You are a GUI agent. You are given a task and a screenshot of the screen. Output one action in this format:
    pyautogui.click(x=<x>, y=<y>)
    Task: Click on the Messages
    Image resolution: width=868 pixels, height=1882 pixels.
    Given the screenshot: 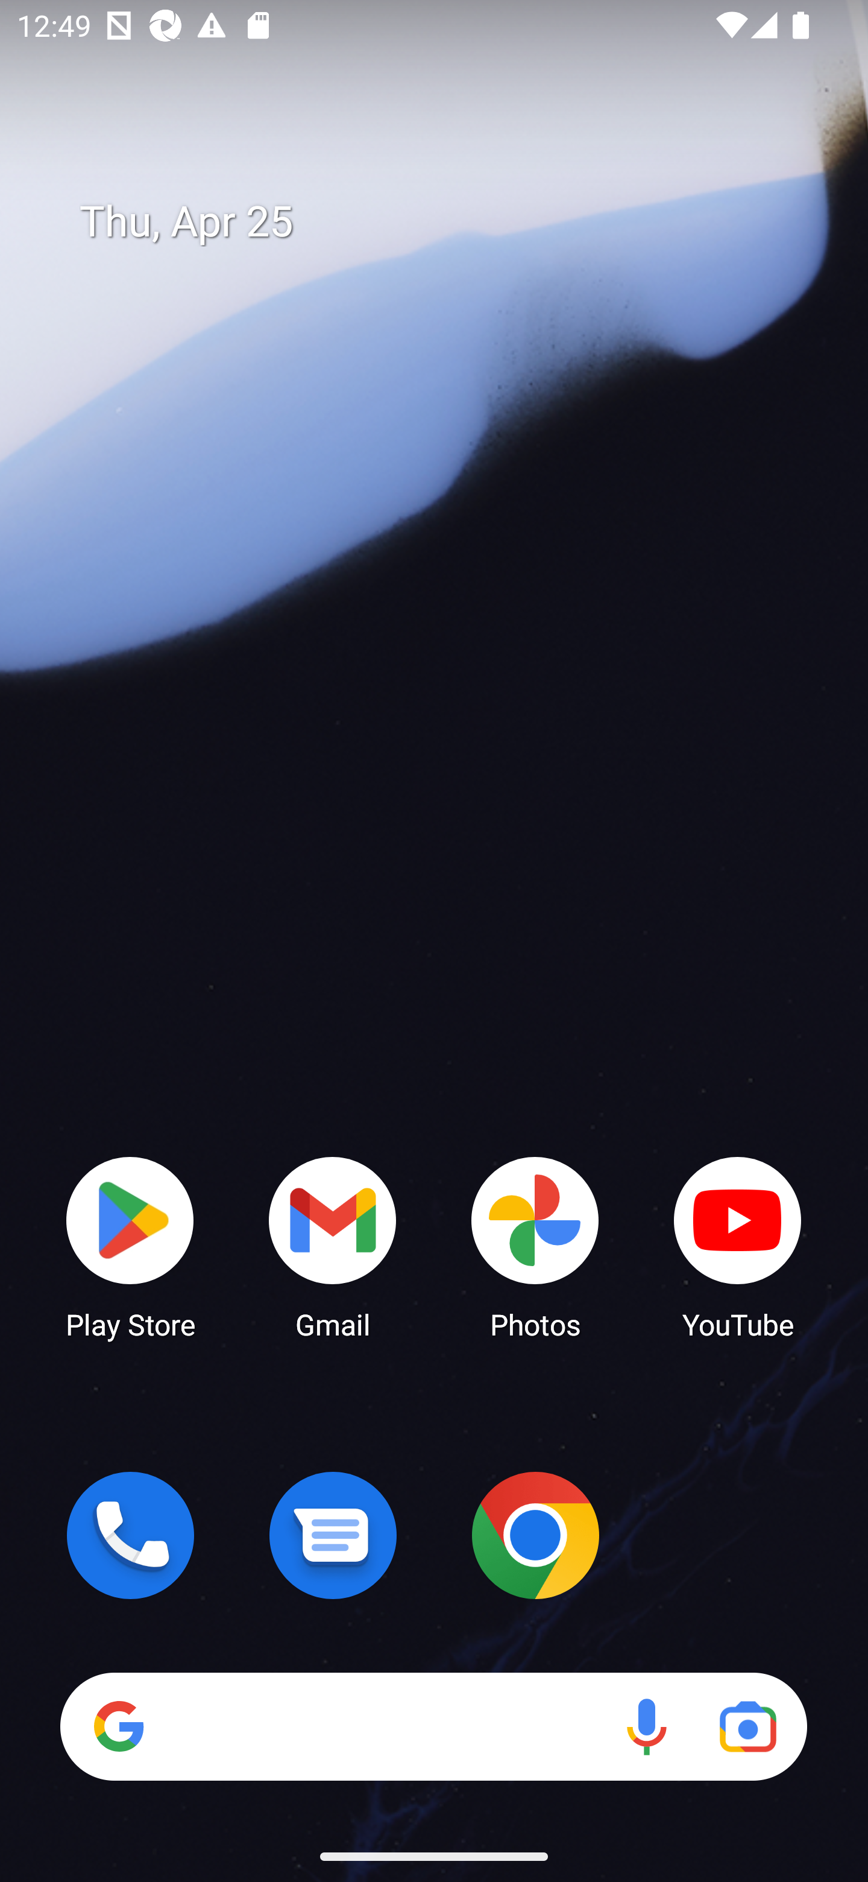 What is the action you would take?
    pyautogui.click(x=333, y=1535)
    